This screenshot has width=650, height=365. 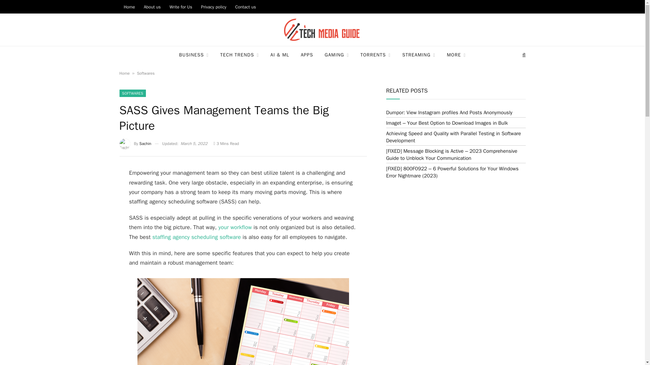 What do you see at coordinates (146, 143) in the screenshot?
I see `Posts by Sachin` at bounding box center [146, 143].